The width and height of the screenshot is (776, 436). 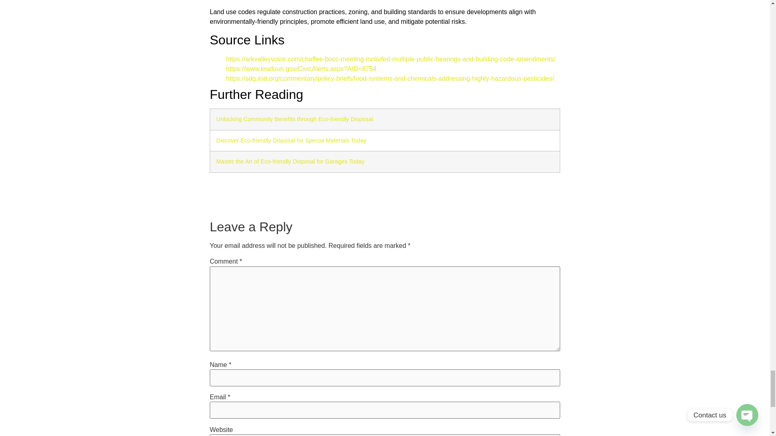 What do you see at coordinates (291, 140) in the screenshot?
I see `Discover Eco-friendly Disposal for Special Materials Today` at bounding box center [291, 140].